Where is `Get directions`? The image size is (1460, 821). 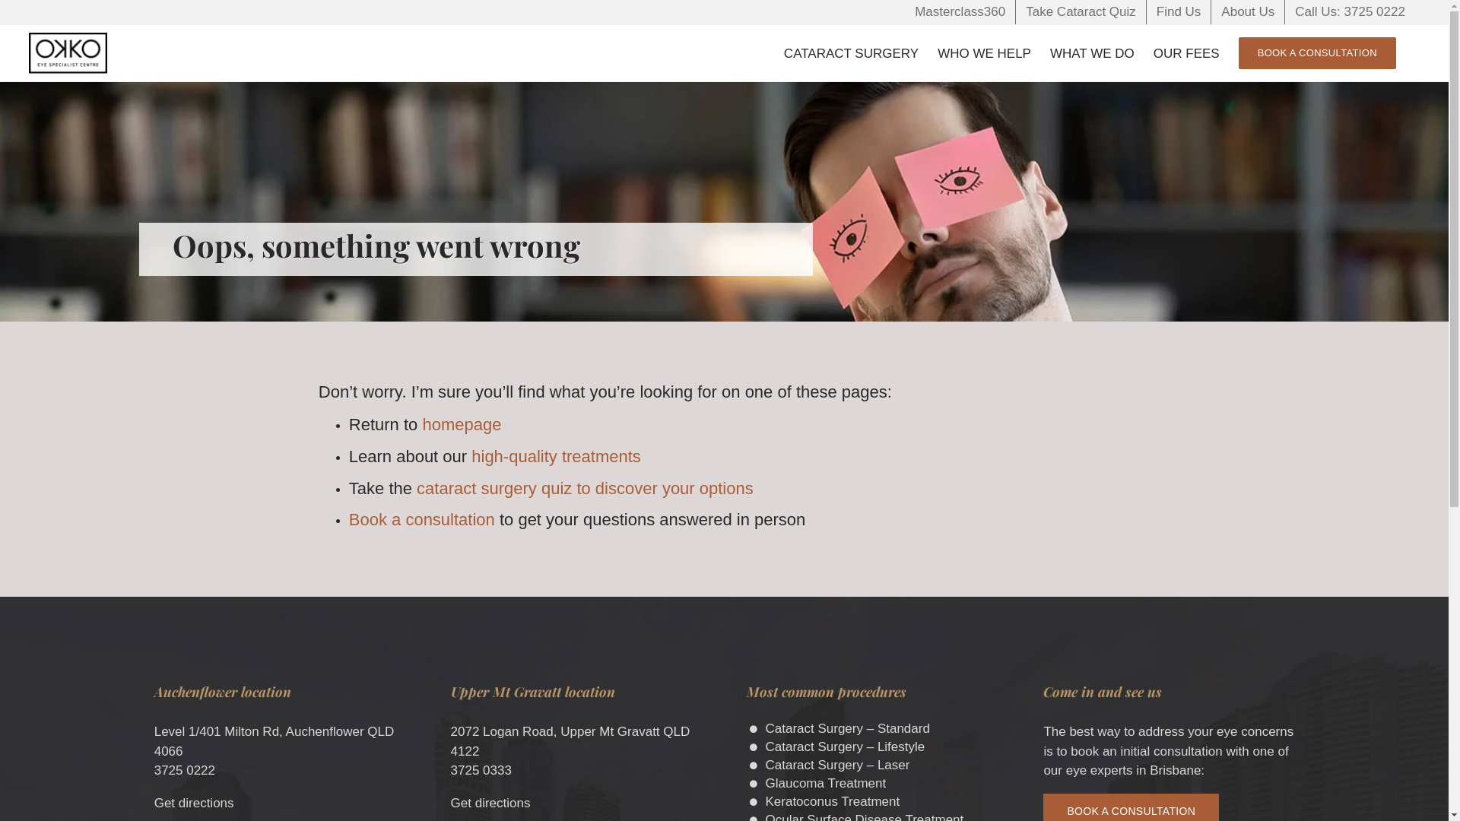 Get directions is located at coordinates (491, 803).